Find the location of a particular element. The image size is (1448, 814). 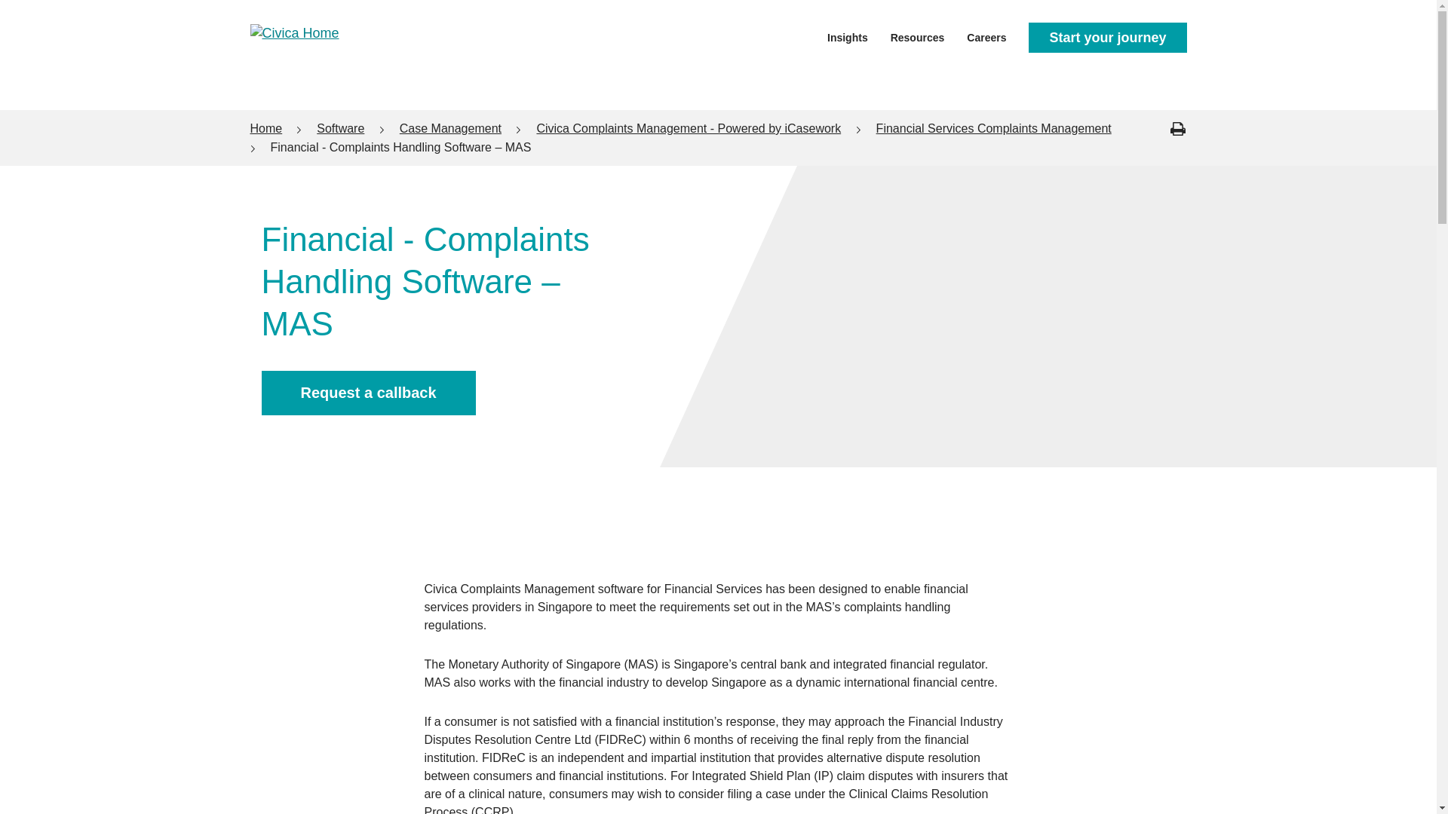

Careers is located at coordinates (986, 36).